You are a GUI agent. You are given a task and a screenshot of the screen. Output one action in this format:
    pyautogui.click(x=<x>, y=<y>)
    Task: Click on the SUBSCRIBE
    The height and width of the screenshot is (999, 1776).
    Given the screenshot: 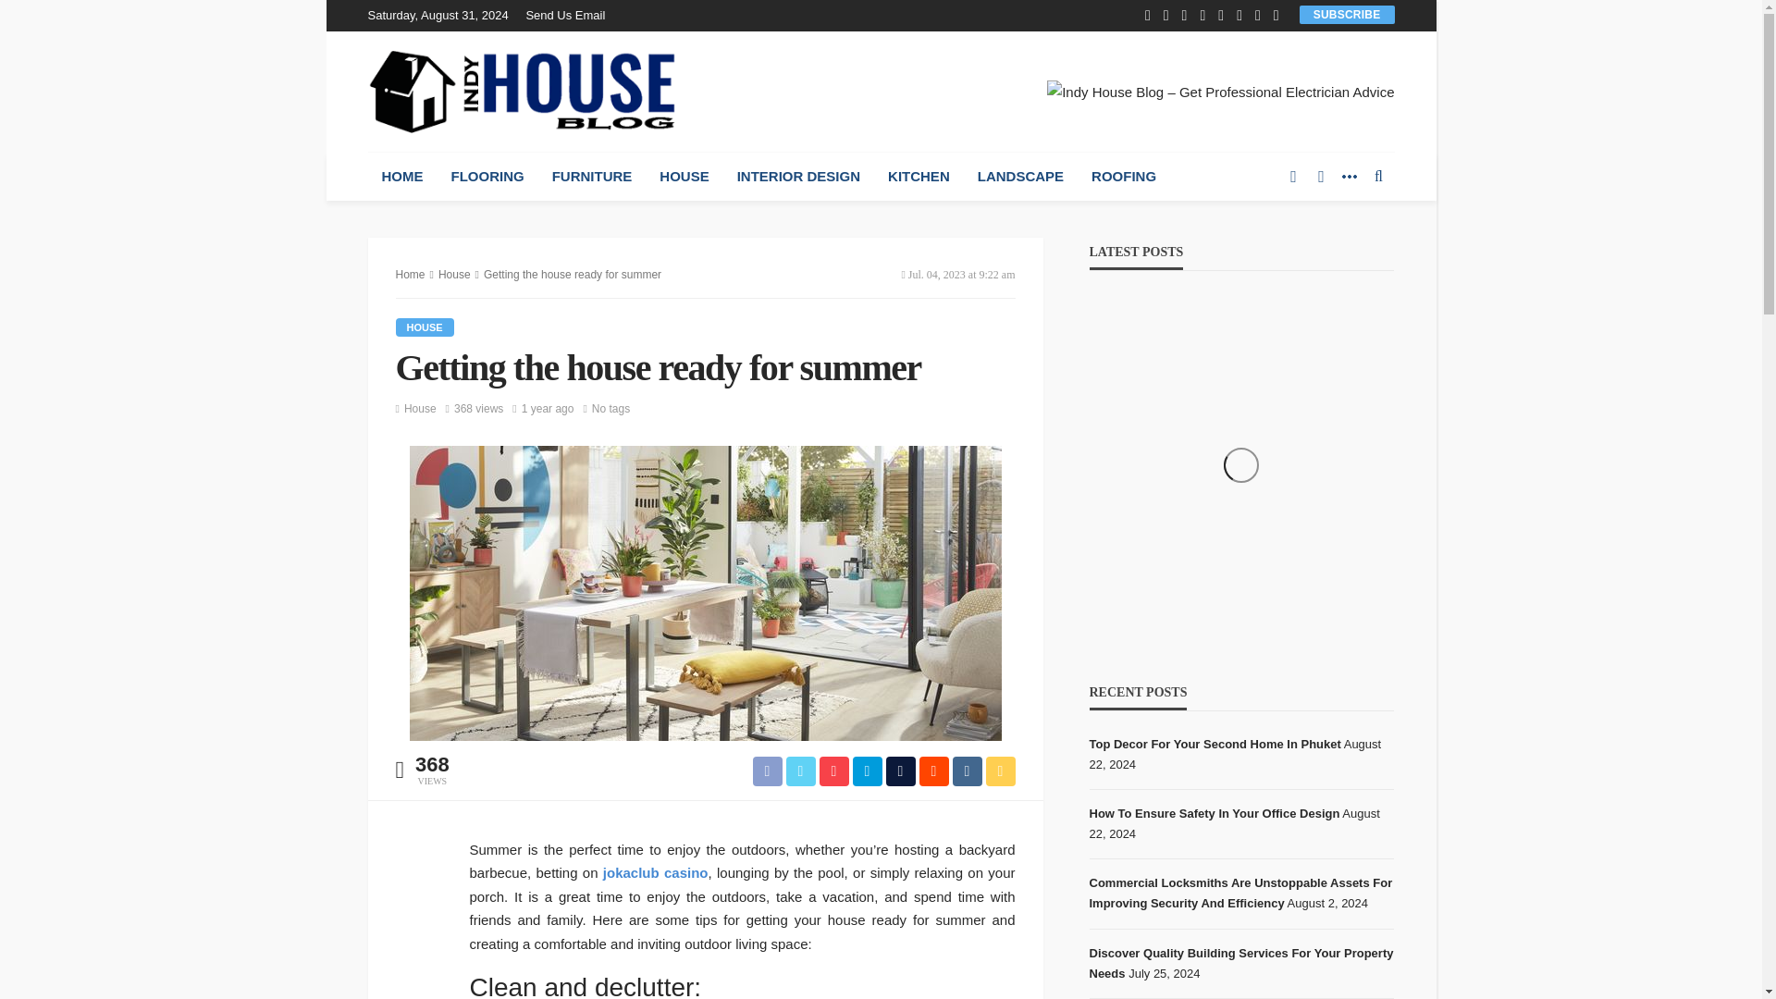 What is the action you would take?
    pyautogui.click(x=1347, y=14)
    